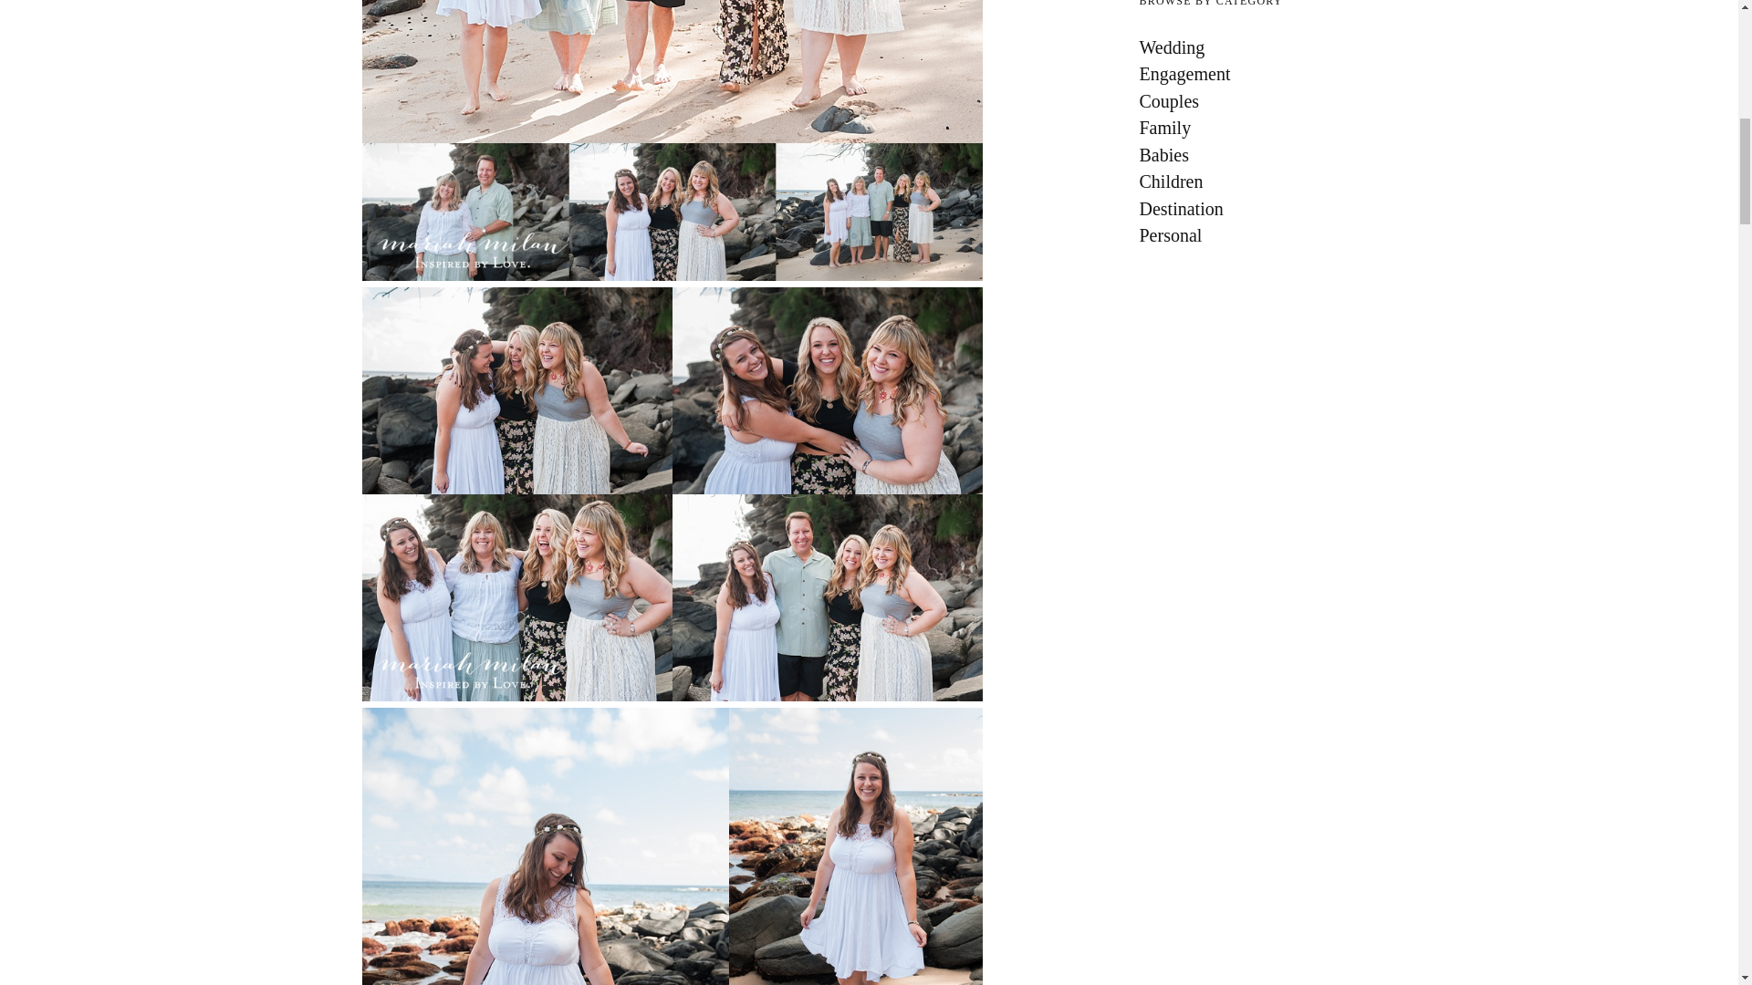  I want to click on Wedding, so click(1257, 47).